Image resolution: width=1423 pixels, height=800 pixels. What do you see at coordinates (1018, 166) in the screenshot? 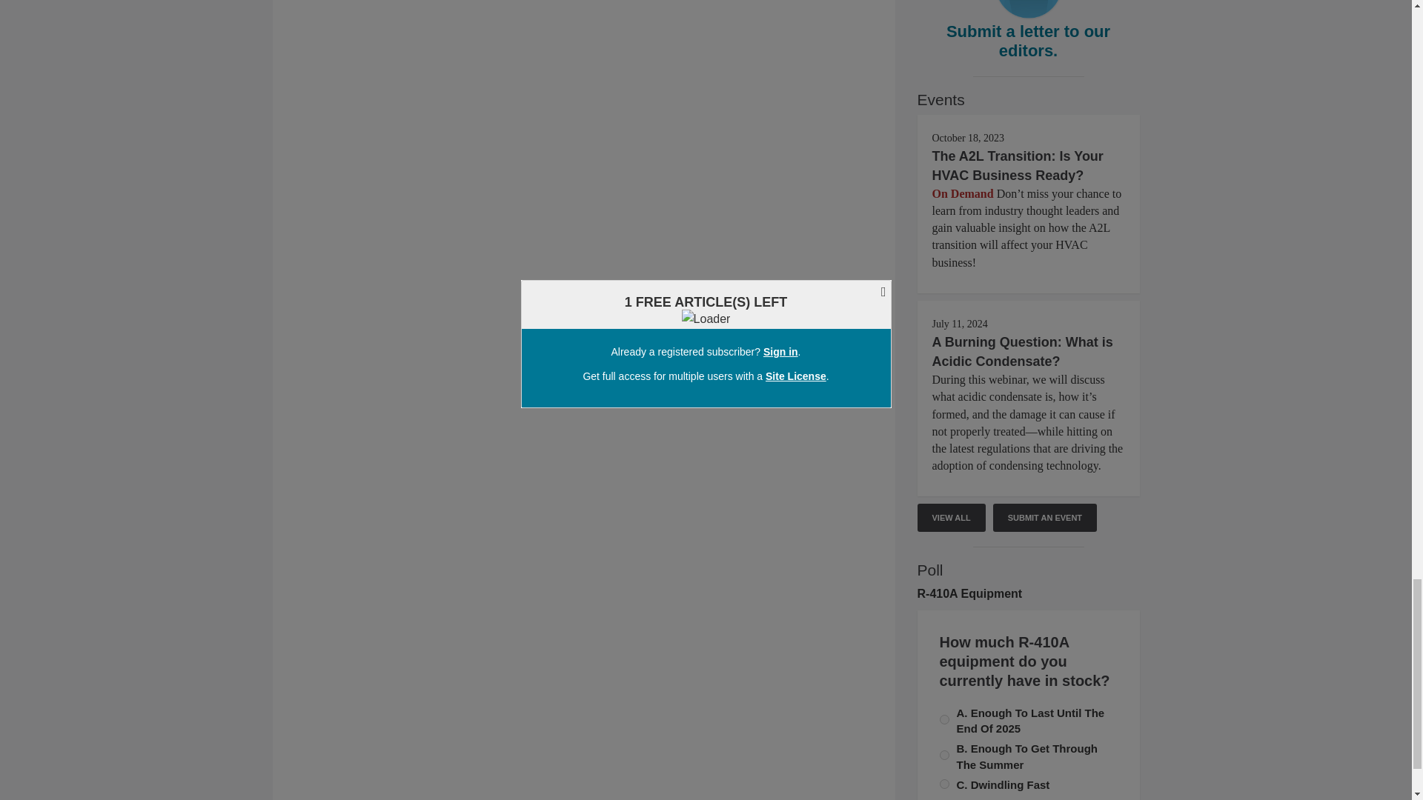
I see `The A2L Transition: Is Your HVAC Business Ready?` at bounding box center [1018, 166].